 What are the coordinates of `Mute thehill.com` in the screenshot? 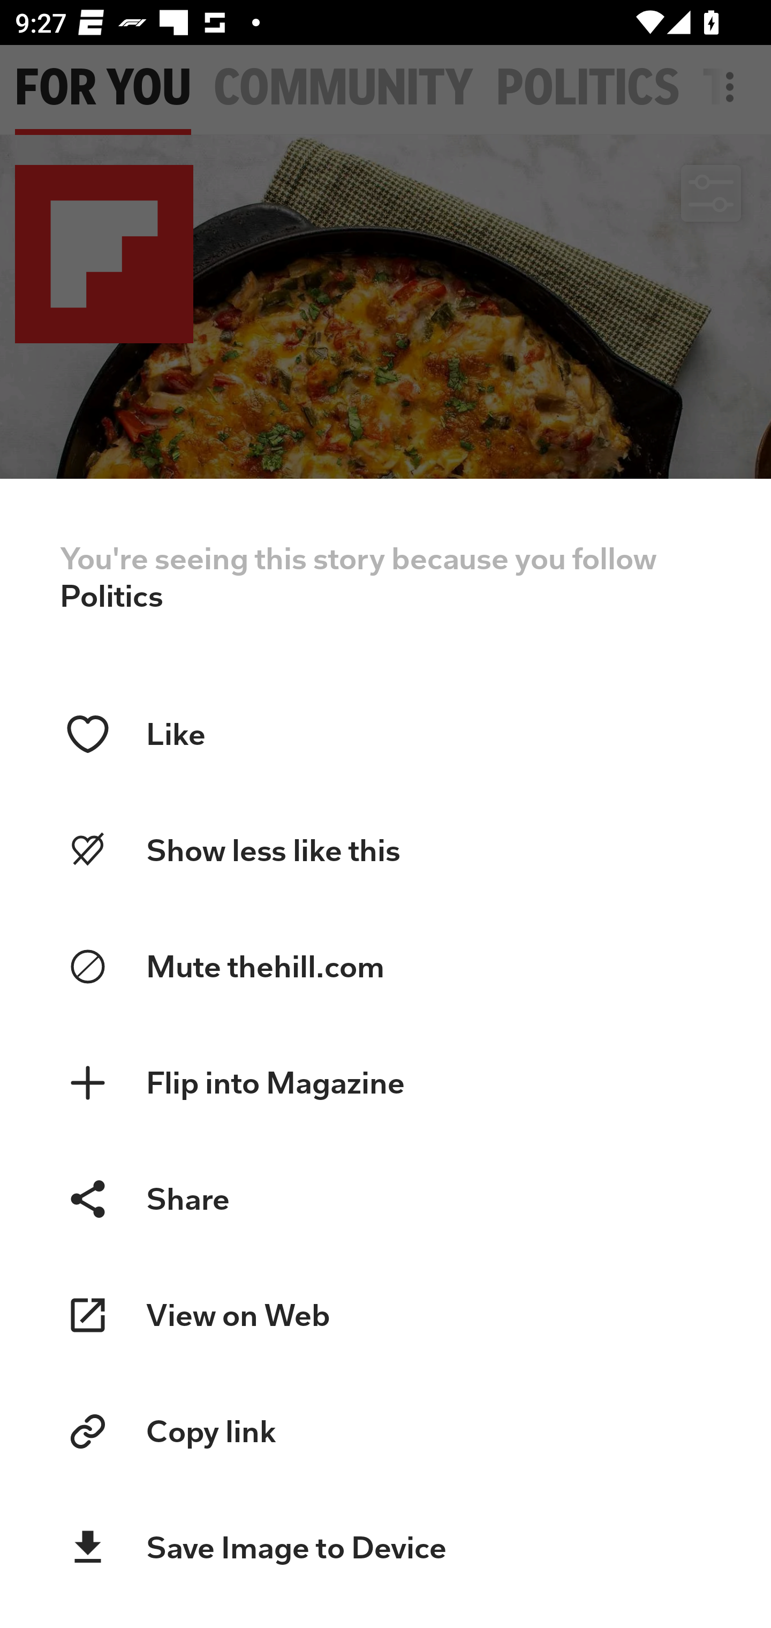 It's located at (385, 967).